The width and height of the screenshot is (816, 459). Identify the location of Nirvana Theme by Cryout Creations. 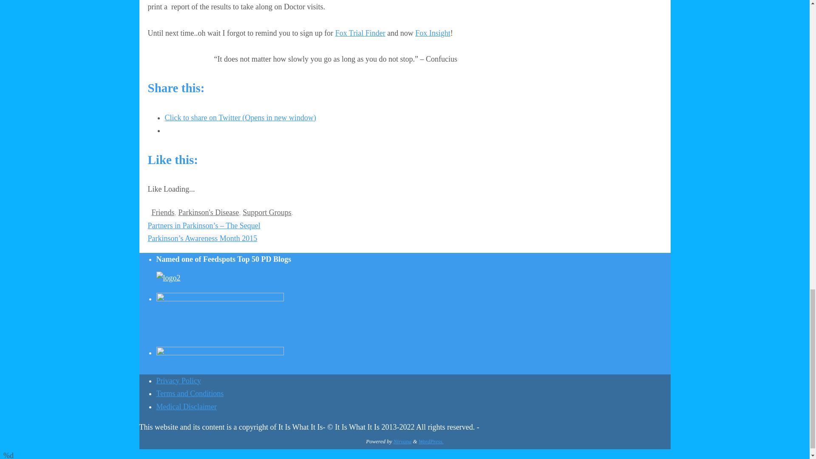
(402, 441).